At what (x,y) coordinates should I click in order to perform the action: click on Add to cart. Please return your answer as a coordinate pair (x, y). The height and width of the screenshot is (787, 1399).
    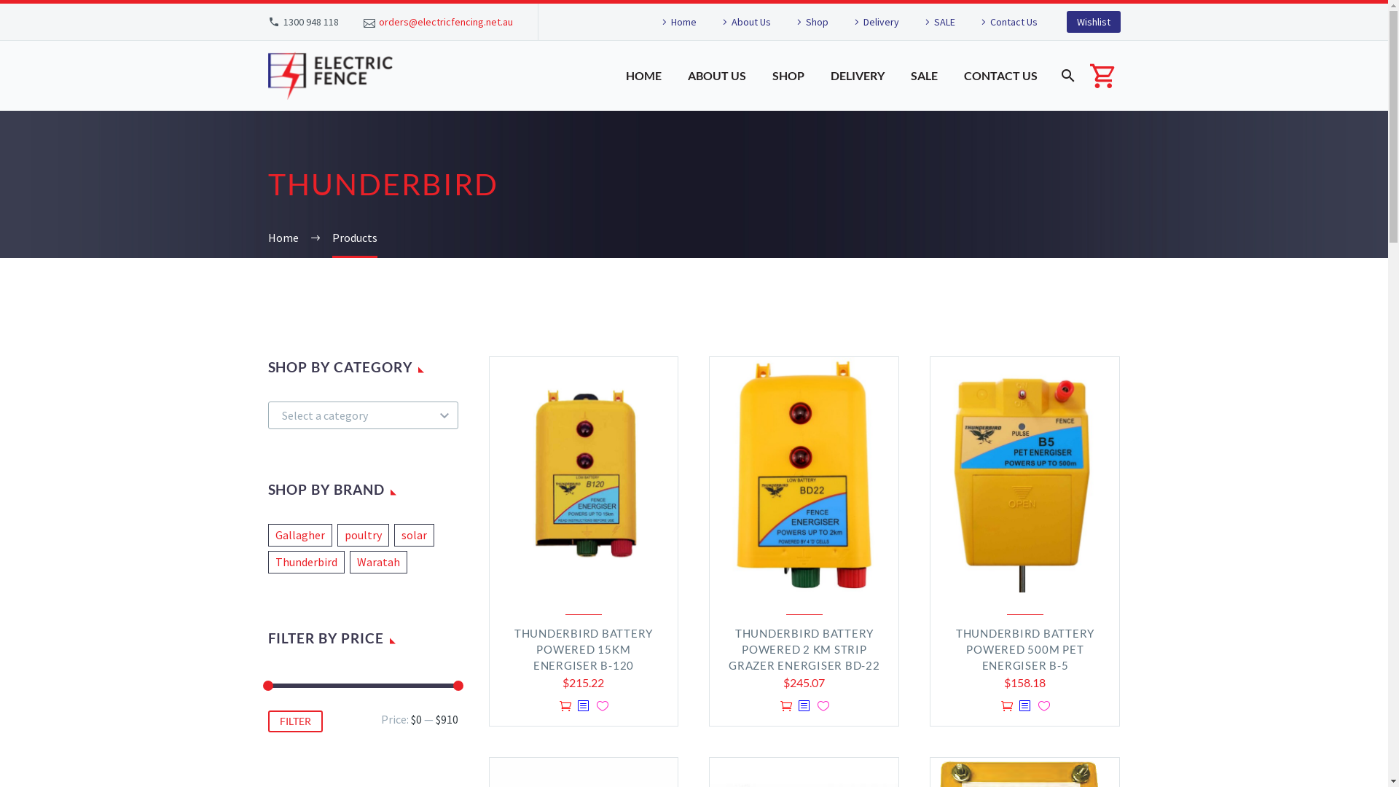
    Looking at the image, I should click on (1007, 705).